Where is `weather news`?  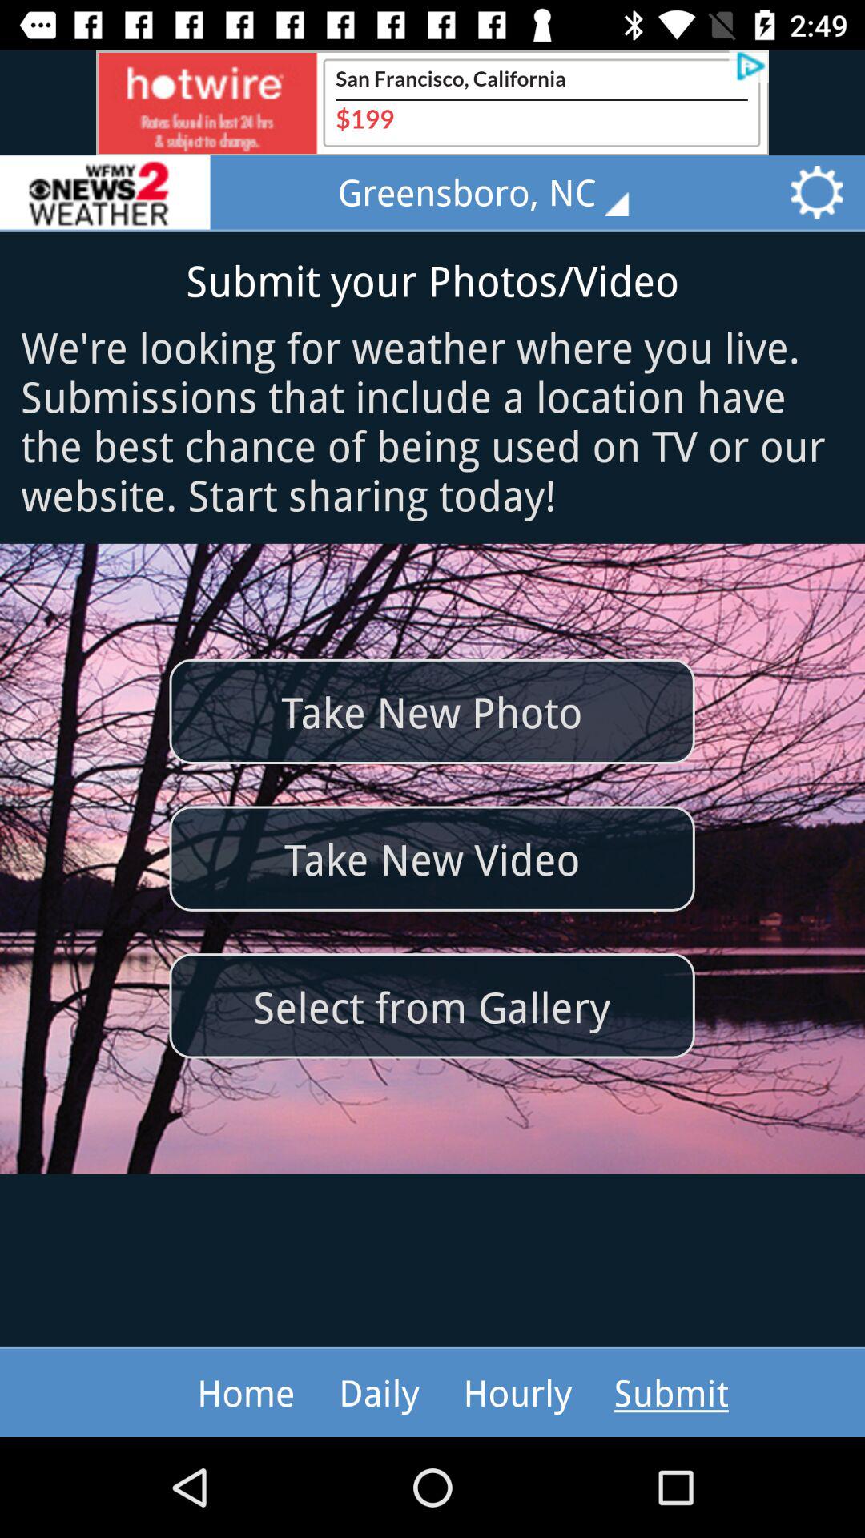 weather news is located at coordinates (105, 192).